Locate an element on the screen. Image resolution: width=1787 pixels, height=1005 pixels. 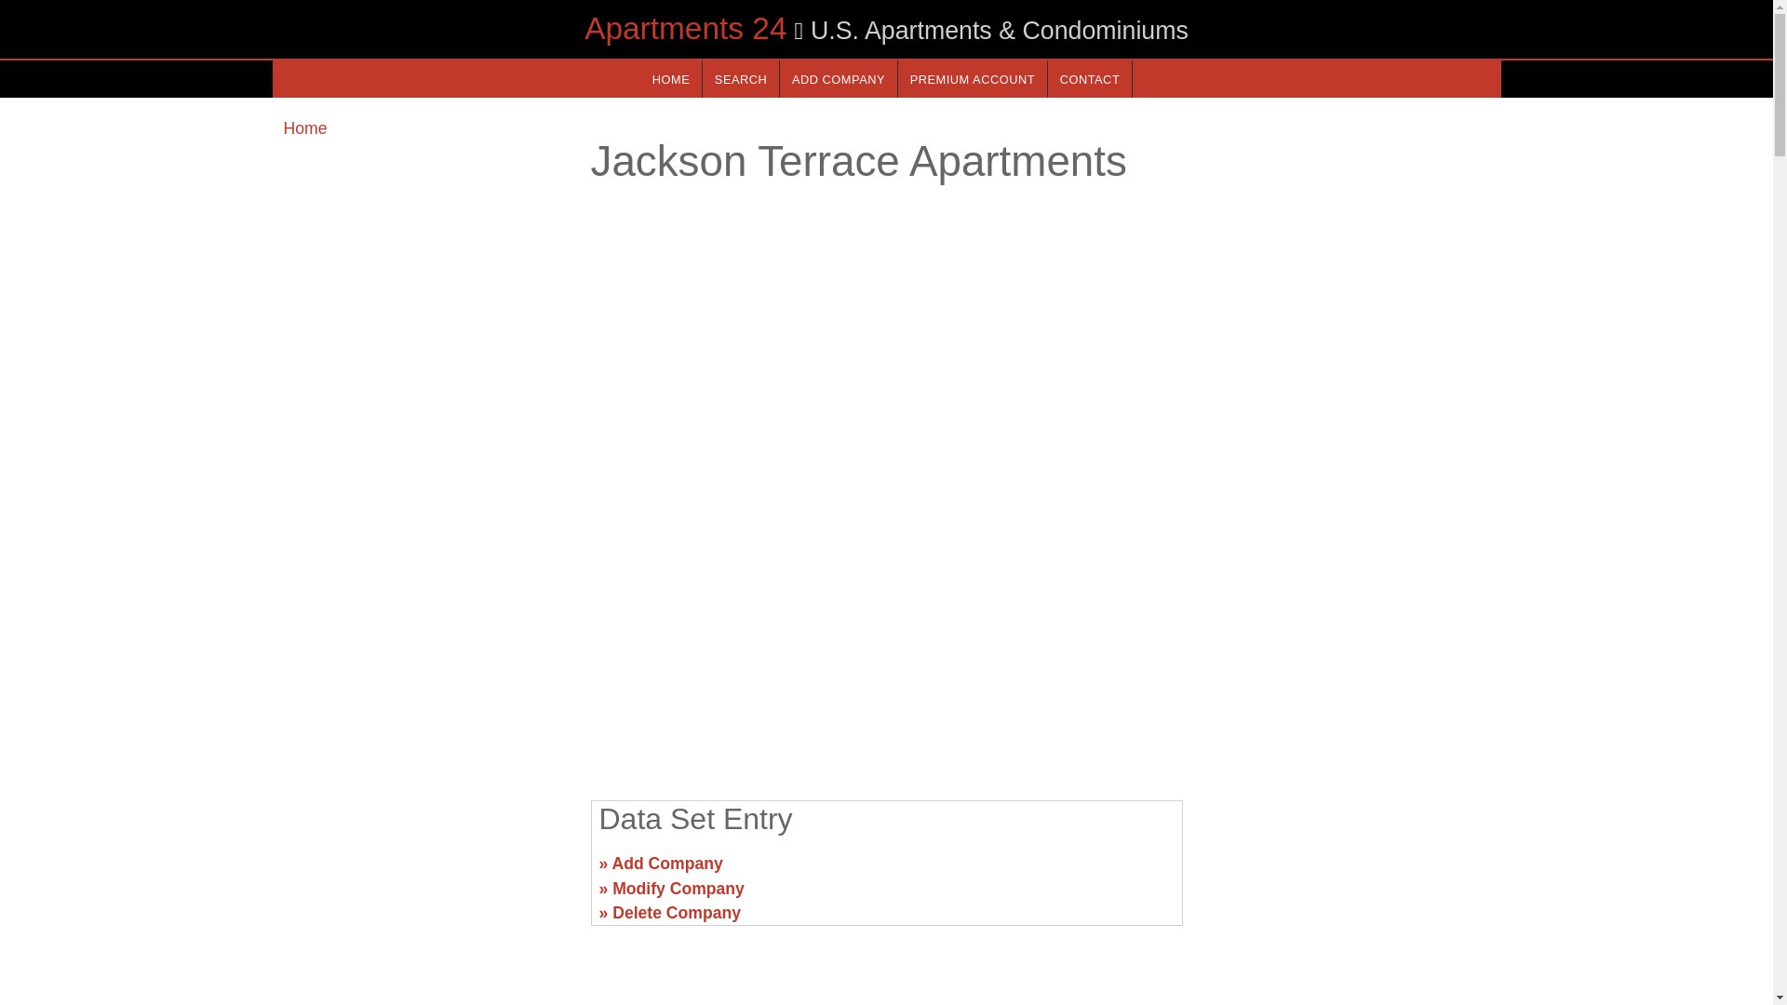
Premium account is located at coordinates (973, 78).